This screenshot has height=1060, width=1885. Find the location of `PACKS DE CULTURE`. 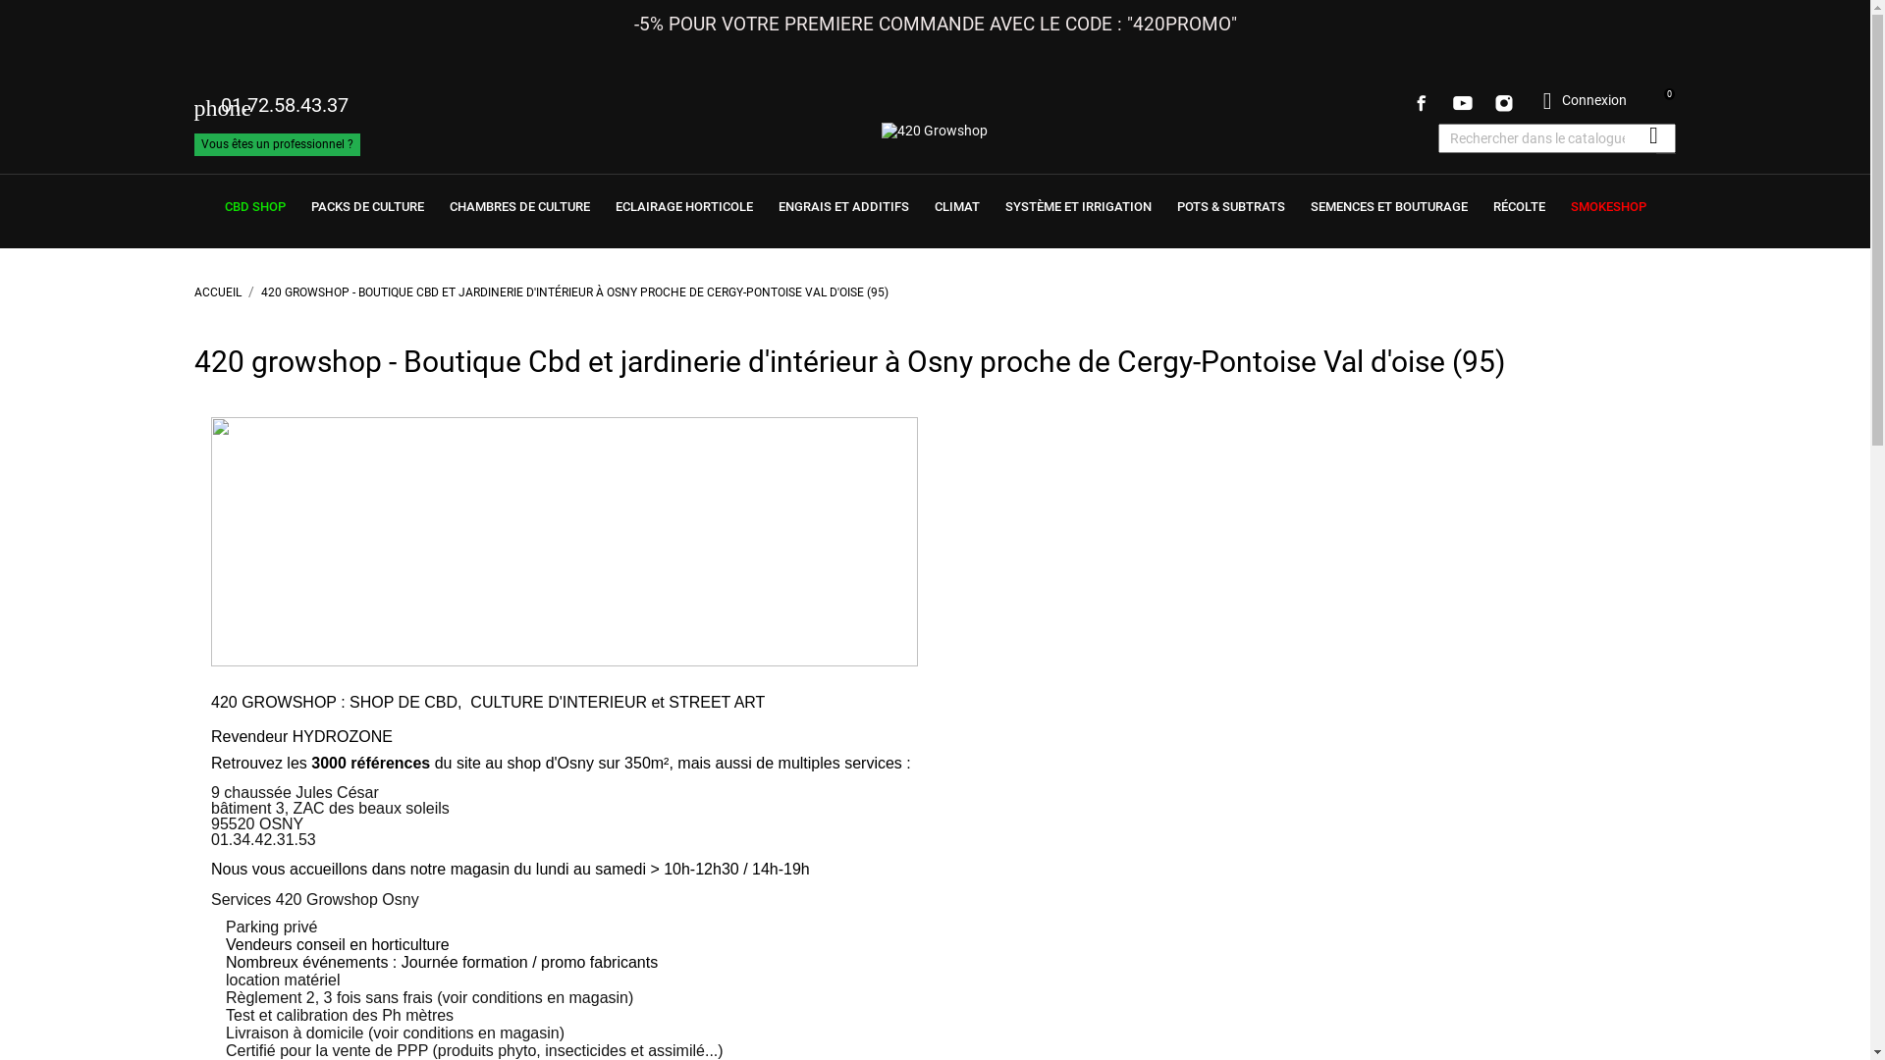

PACKS DE CULTURE is located at coordinates (367, 206).